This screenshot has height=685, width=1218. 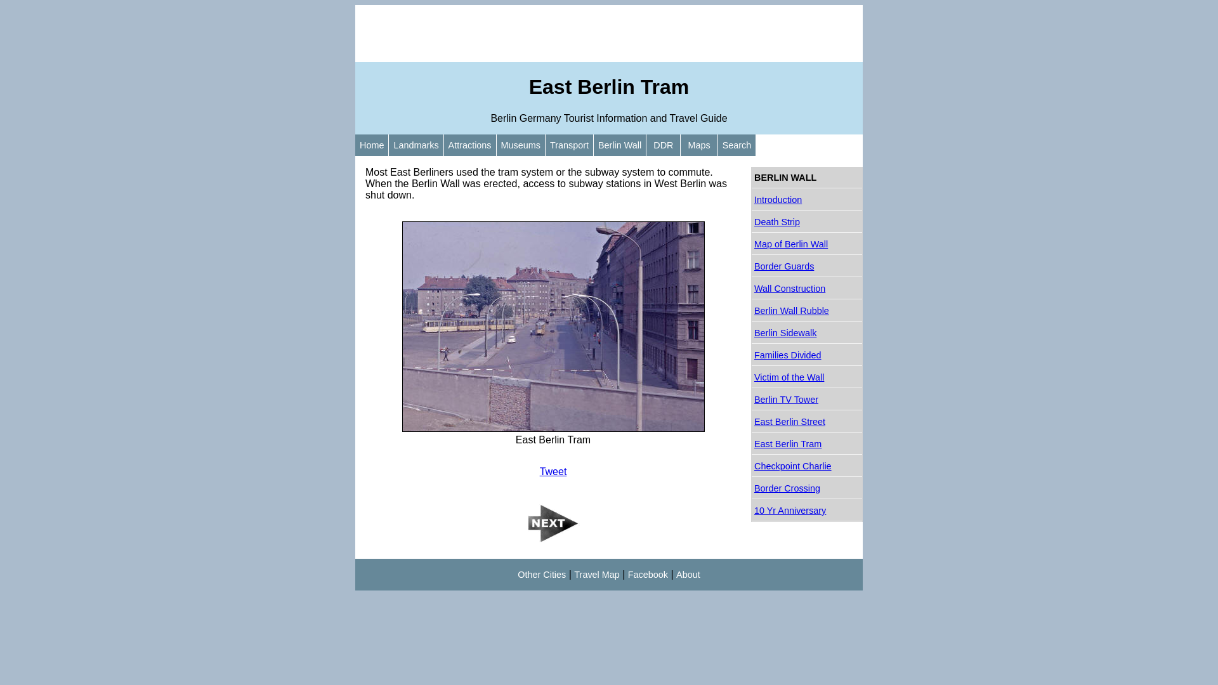 I want to click on Attractions, so click(x=470, y=145).